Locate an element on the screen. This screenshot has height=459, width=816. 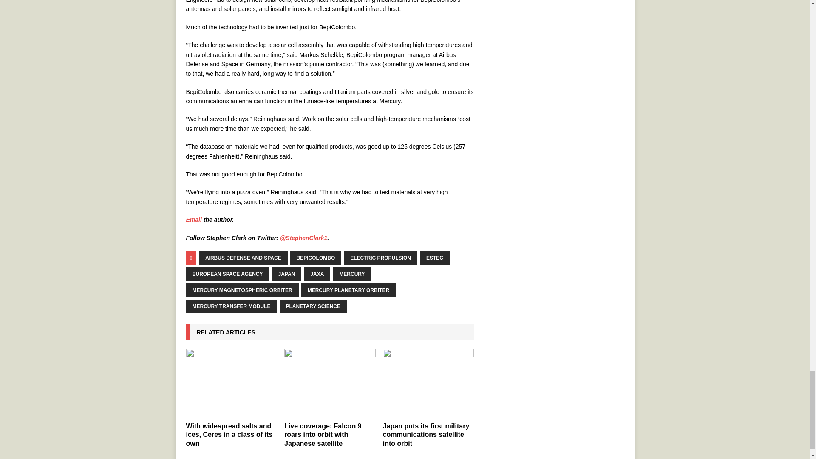
JAPAN is located at coordinates (286, 274).